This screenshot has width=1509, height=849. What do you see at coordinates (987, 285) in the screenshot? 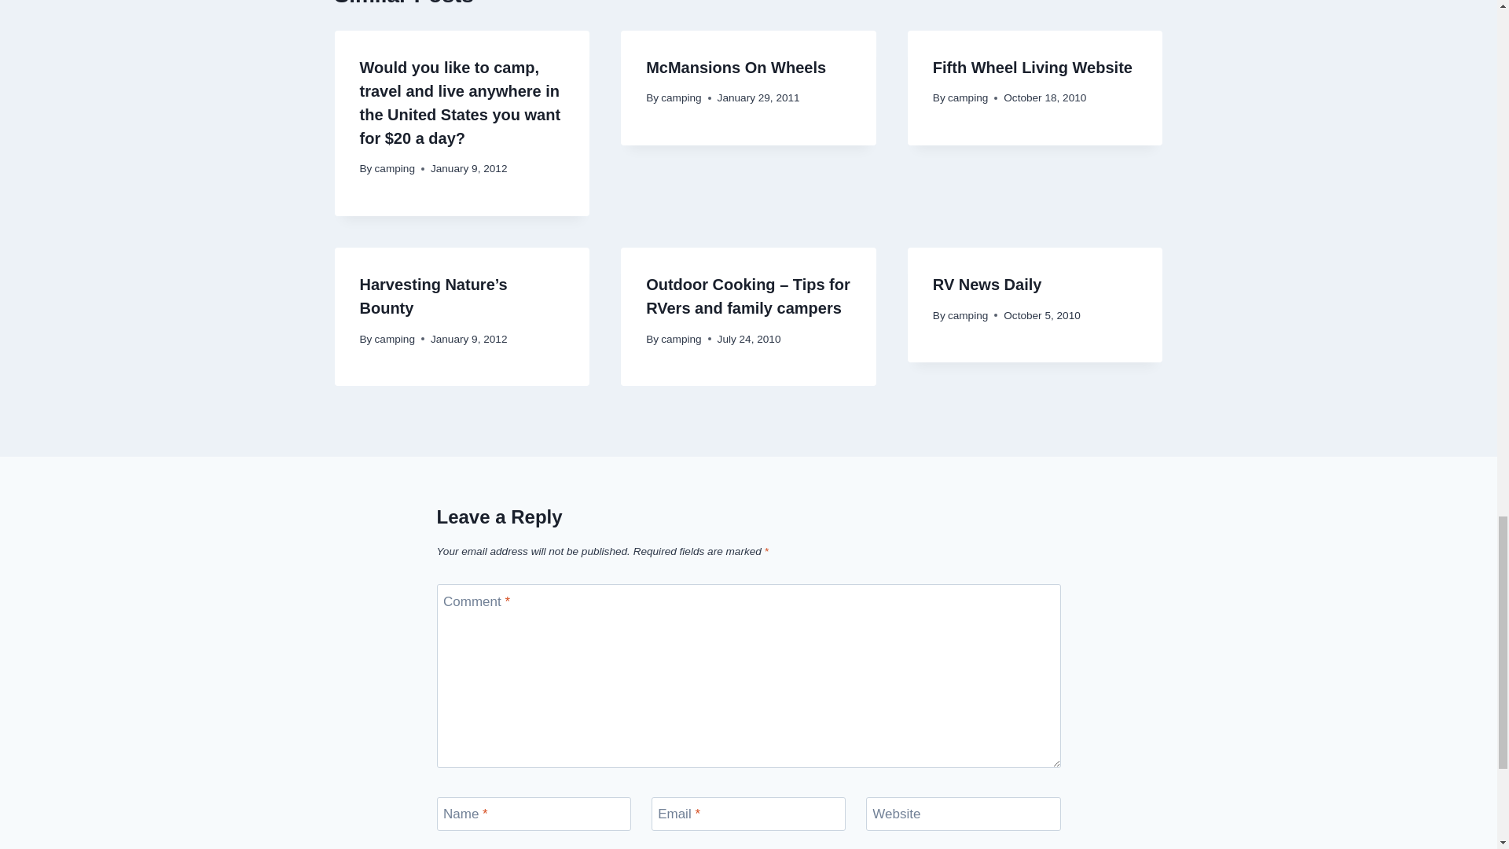
I see `RV News Daily` at bounding box center [987, 285].